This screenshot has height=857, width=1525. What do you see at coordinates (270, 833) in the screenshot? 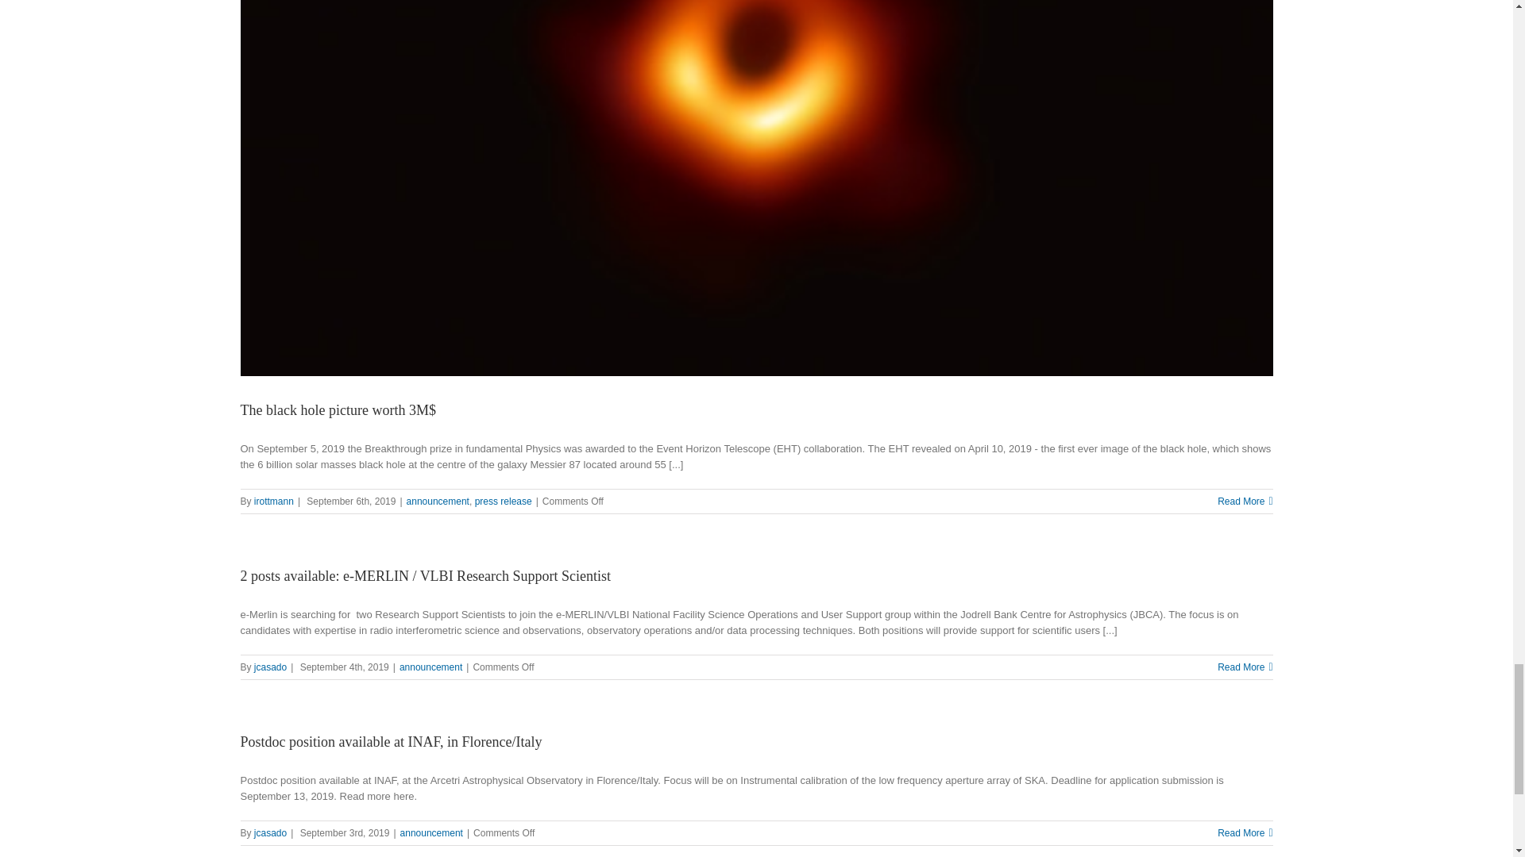
I see `Posts by jcasado` at bounding box center [270, 833].